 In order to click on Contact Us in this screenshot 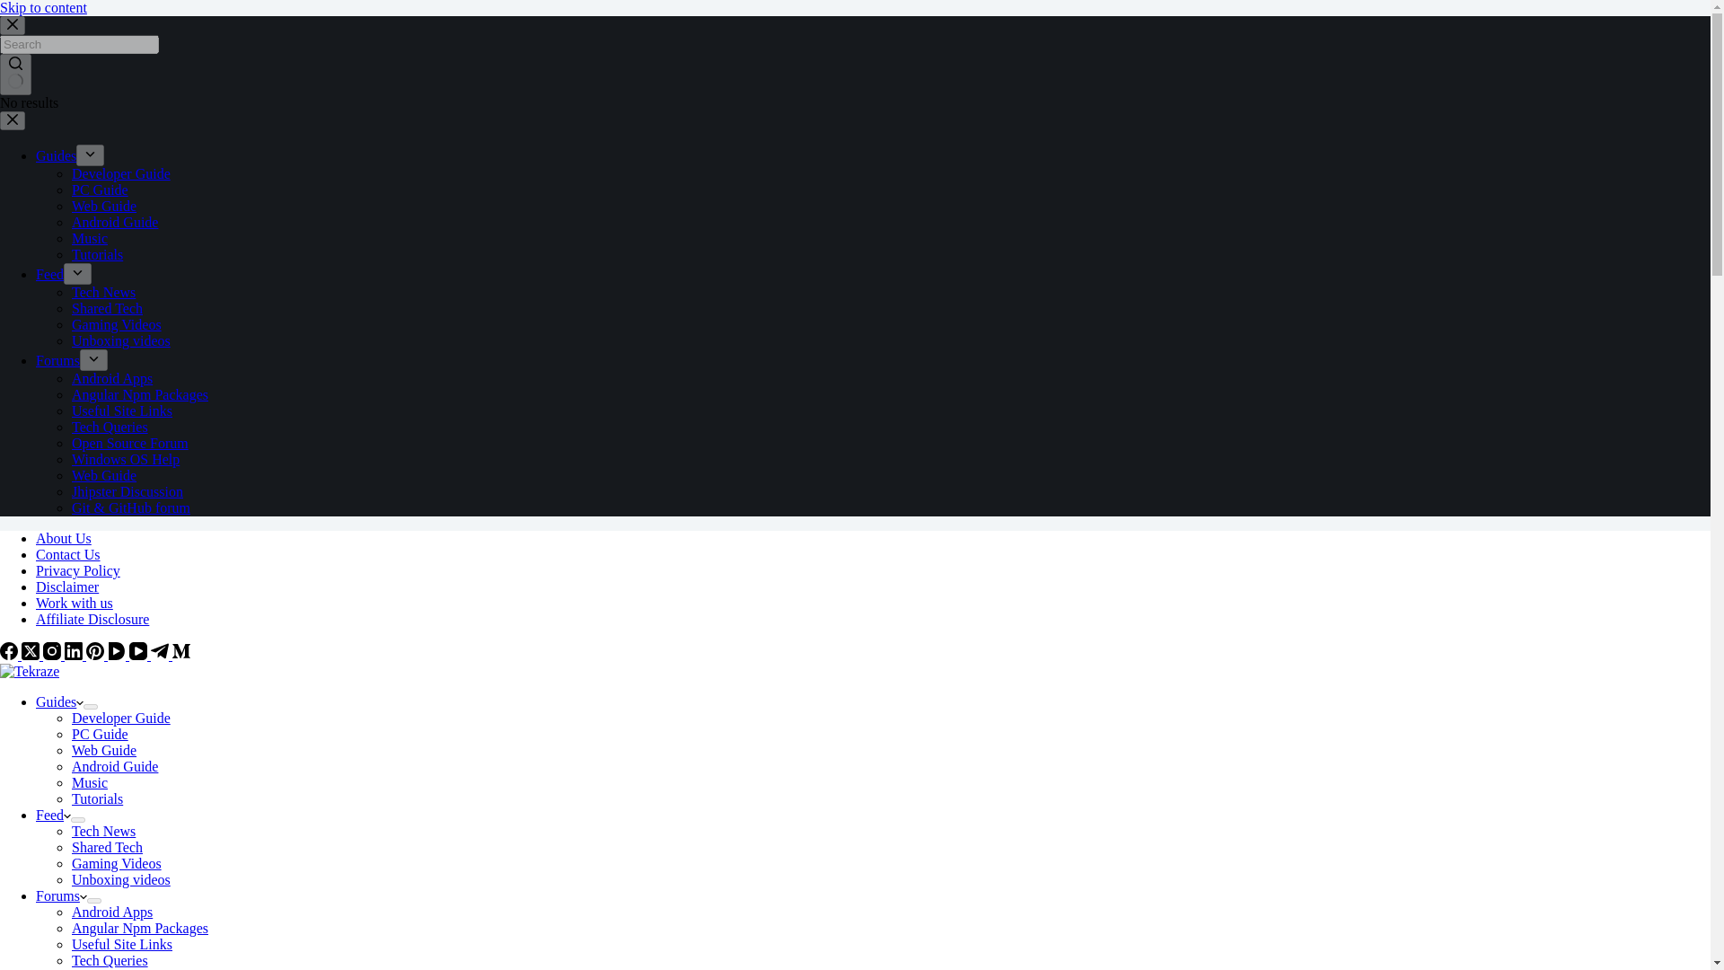, I will do `click(68, 555)`.